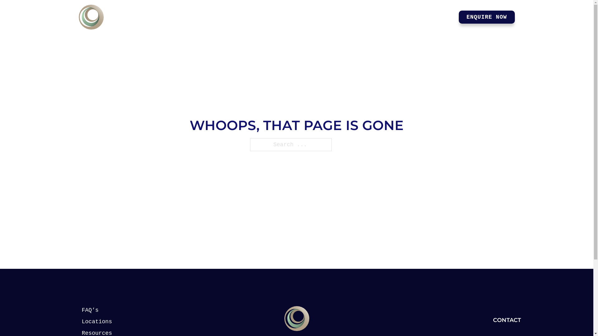 This screenshot has width=598, height=336. What do you see at coordinates (487, 17) in the screenshot?
I see `ENQUIRE NOW` at bounding box center [487, 17].